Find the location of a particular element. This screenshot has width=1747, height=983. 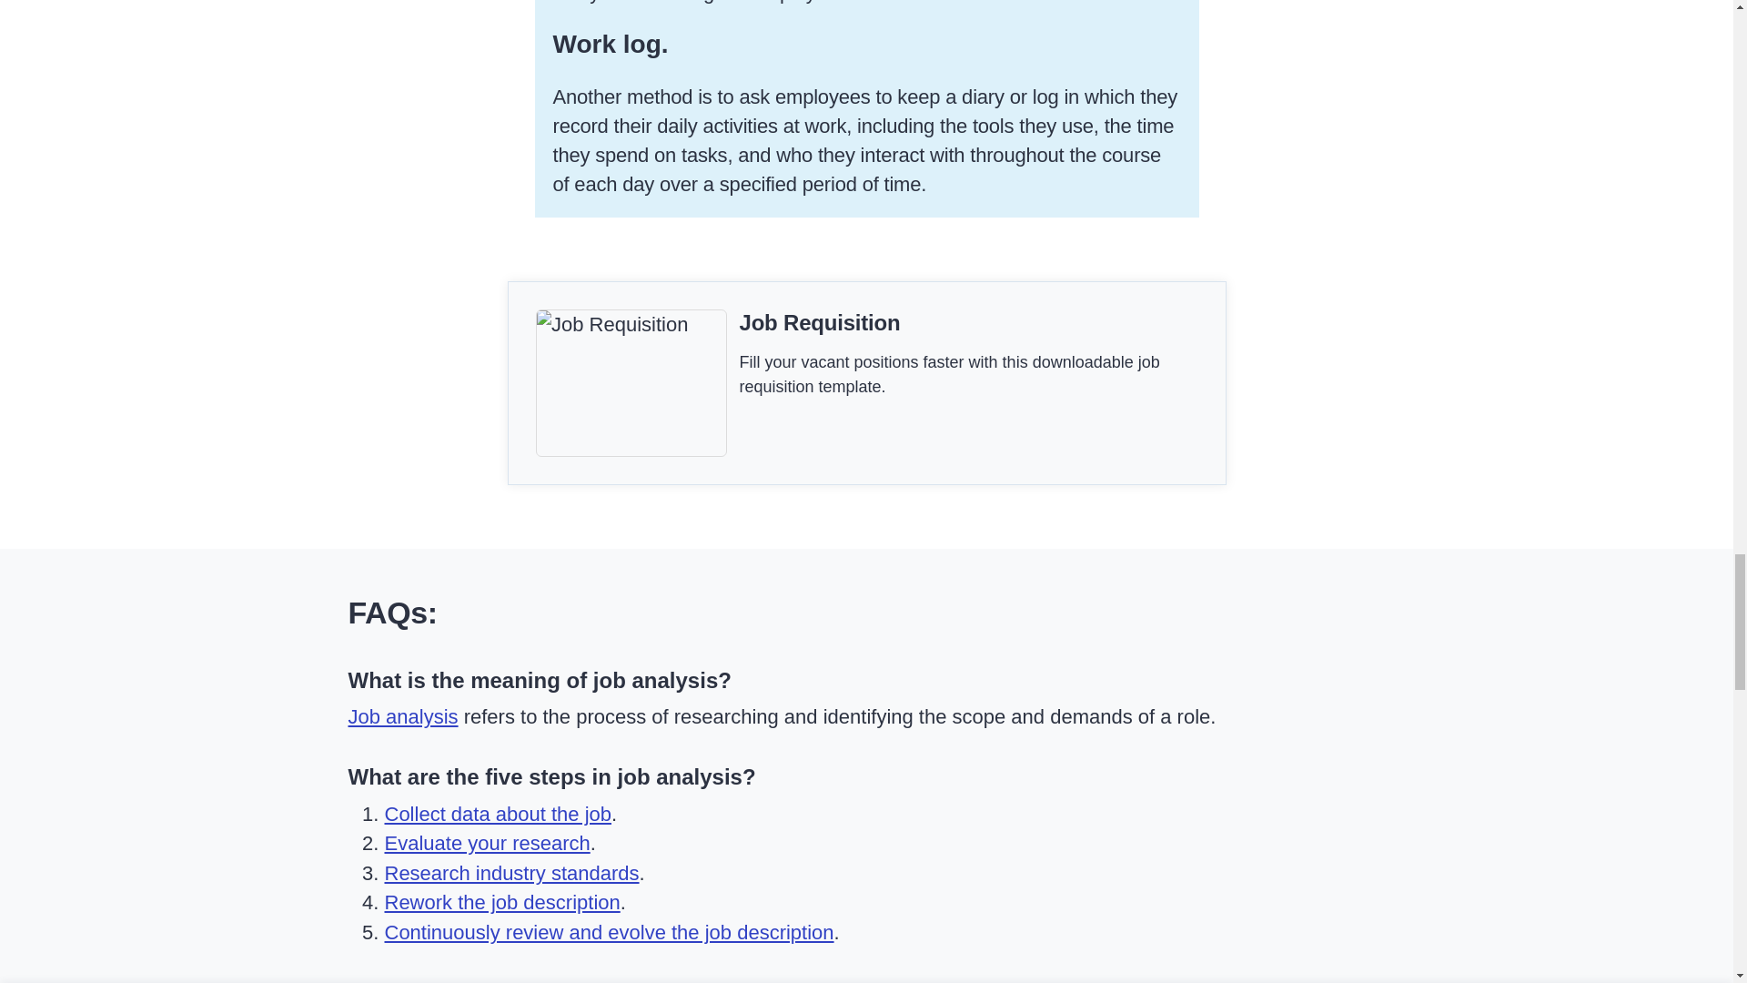

Job Requisition is located at coordinates (819, 322).